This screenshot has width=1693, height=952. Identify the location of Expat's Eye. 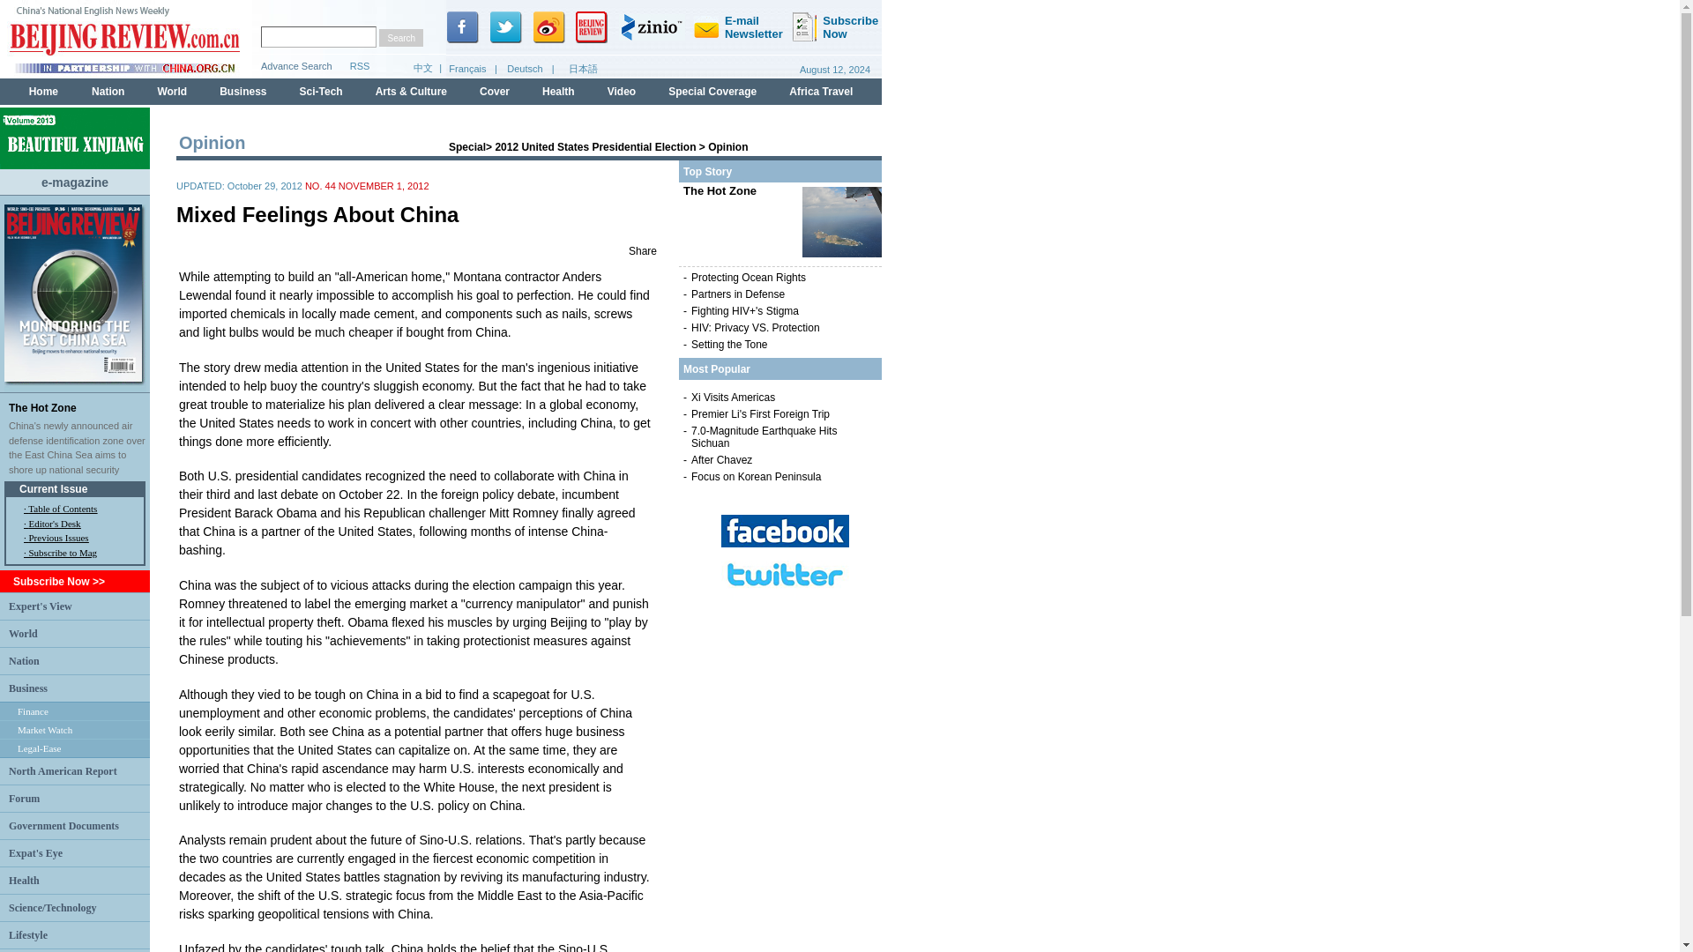
(35, 852).